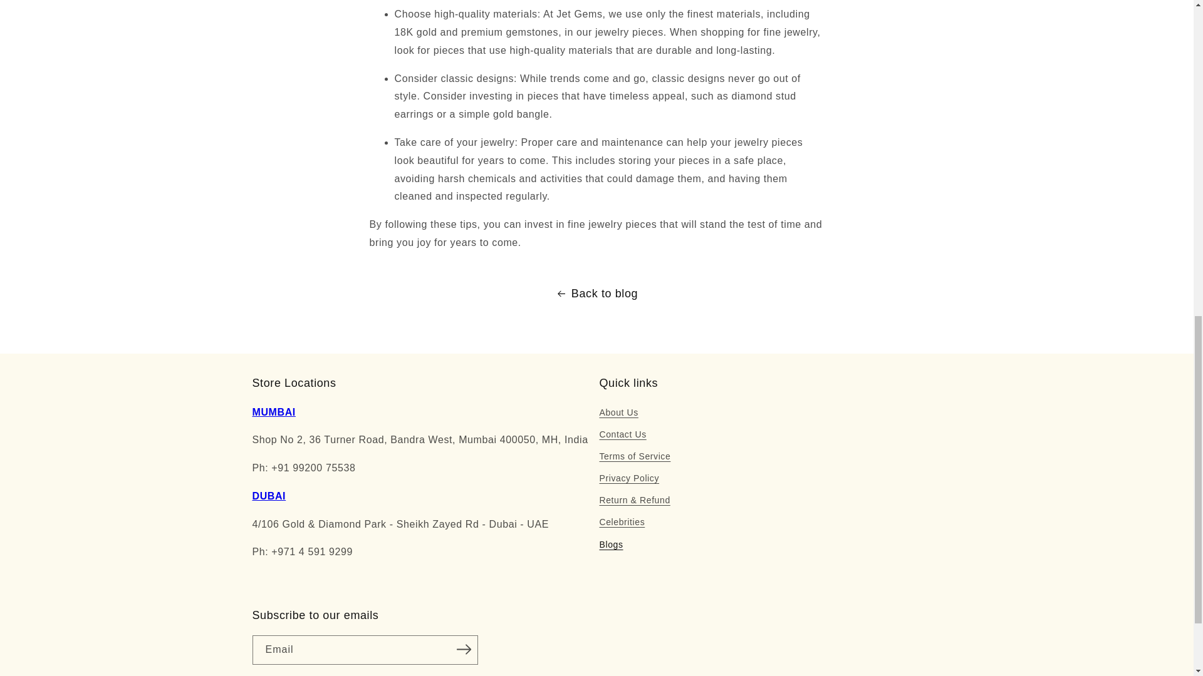 The image size is (1203, 676). I want to click on Contact Us, so click(623, 434).